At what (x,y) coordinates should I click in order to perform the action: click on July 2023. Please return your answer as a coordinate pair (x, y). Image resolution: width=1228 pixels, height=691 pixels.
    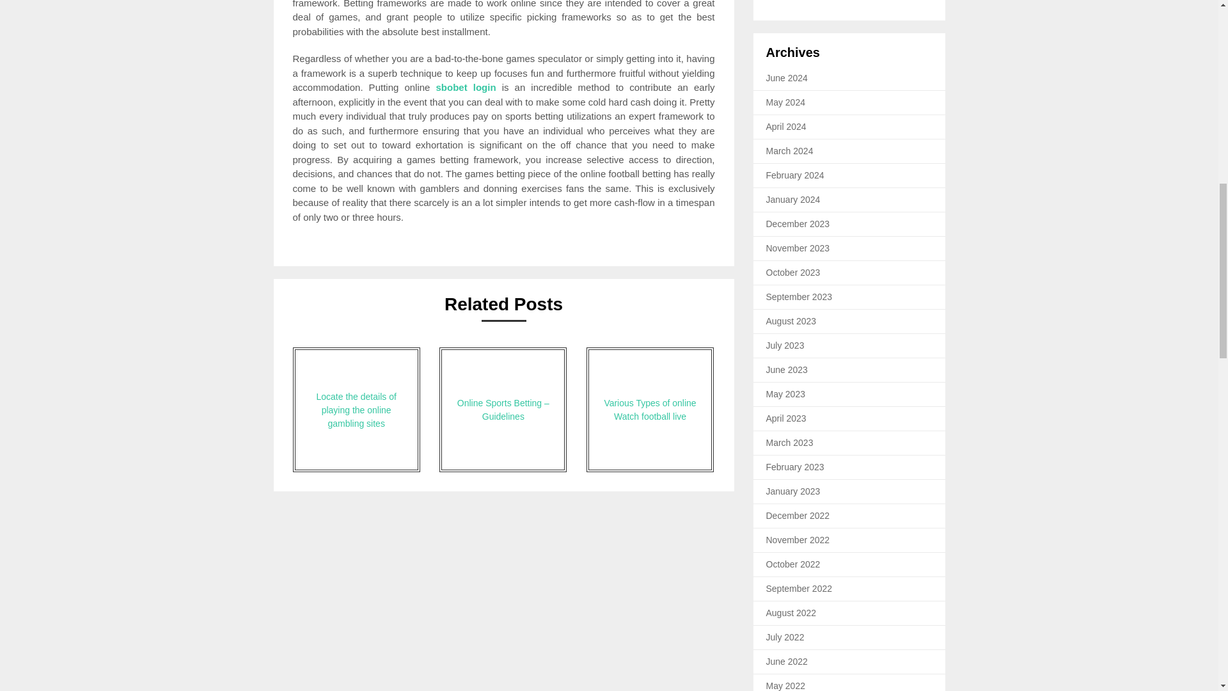
    Looking at the image, I should click on (785, 345).